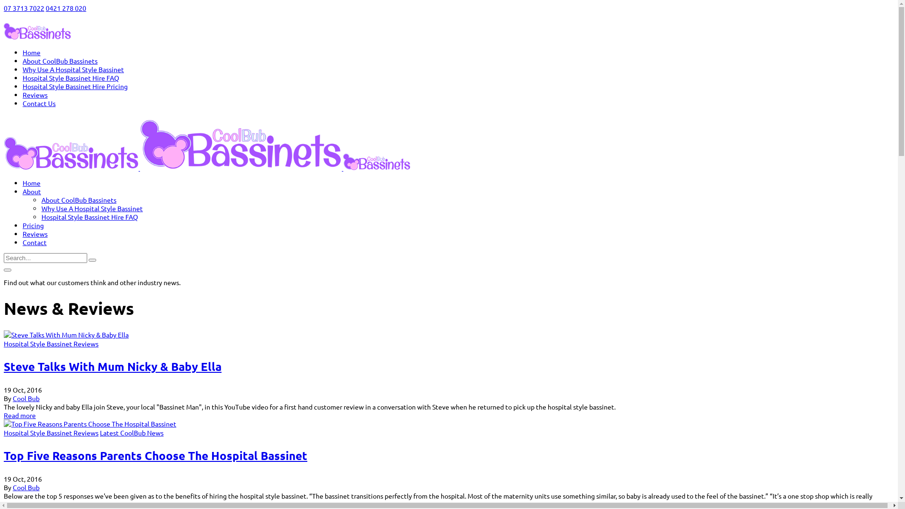  I want to click on Hospital Style Bassinet Hire FAQ, so click(71, 77).